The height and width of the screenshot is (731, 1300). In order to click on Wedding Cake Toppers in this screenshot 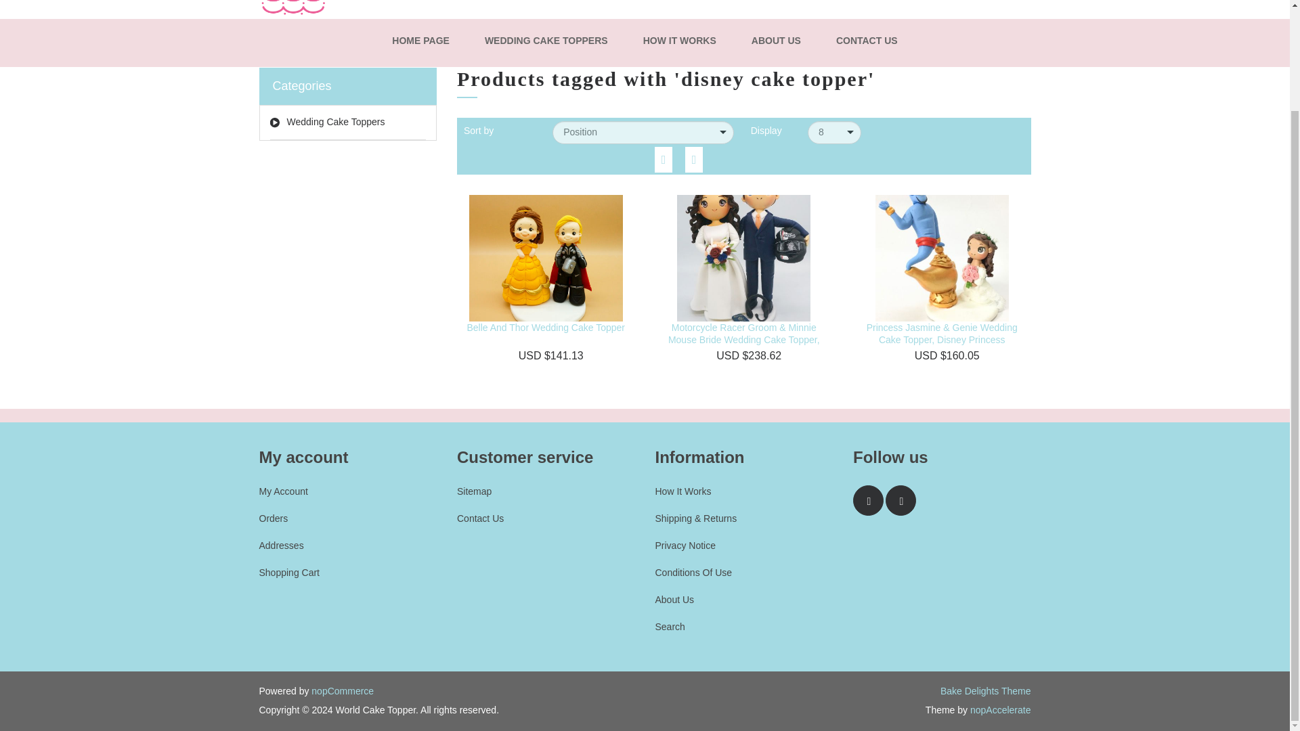, I will do `click(347, 123)`.